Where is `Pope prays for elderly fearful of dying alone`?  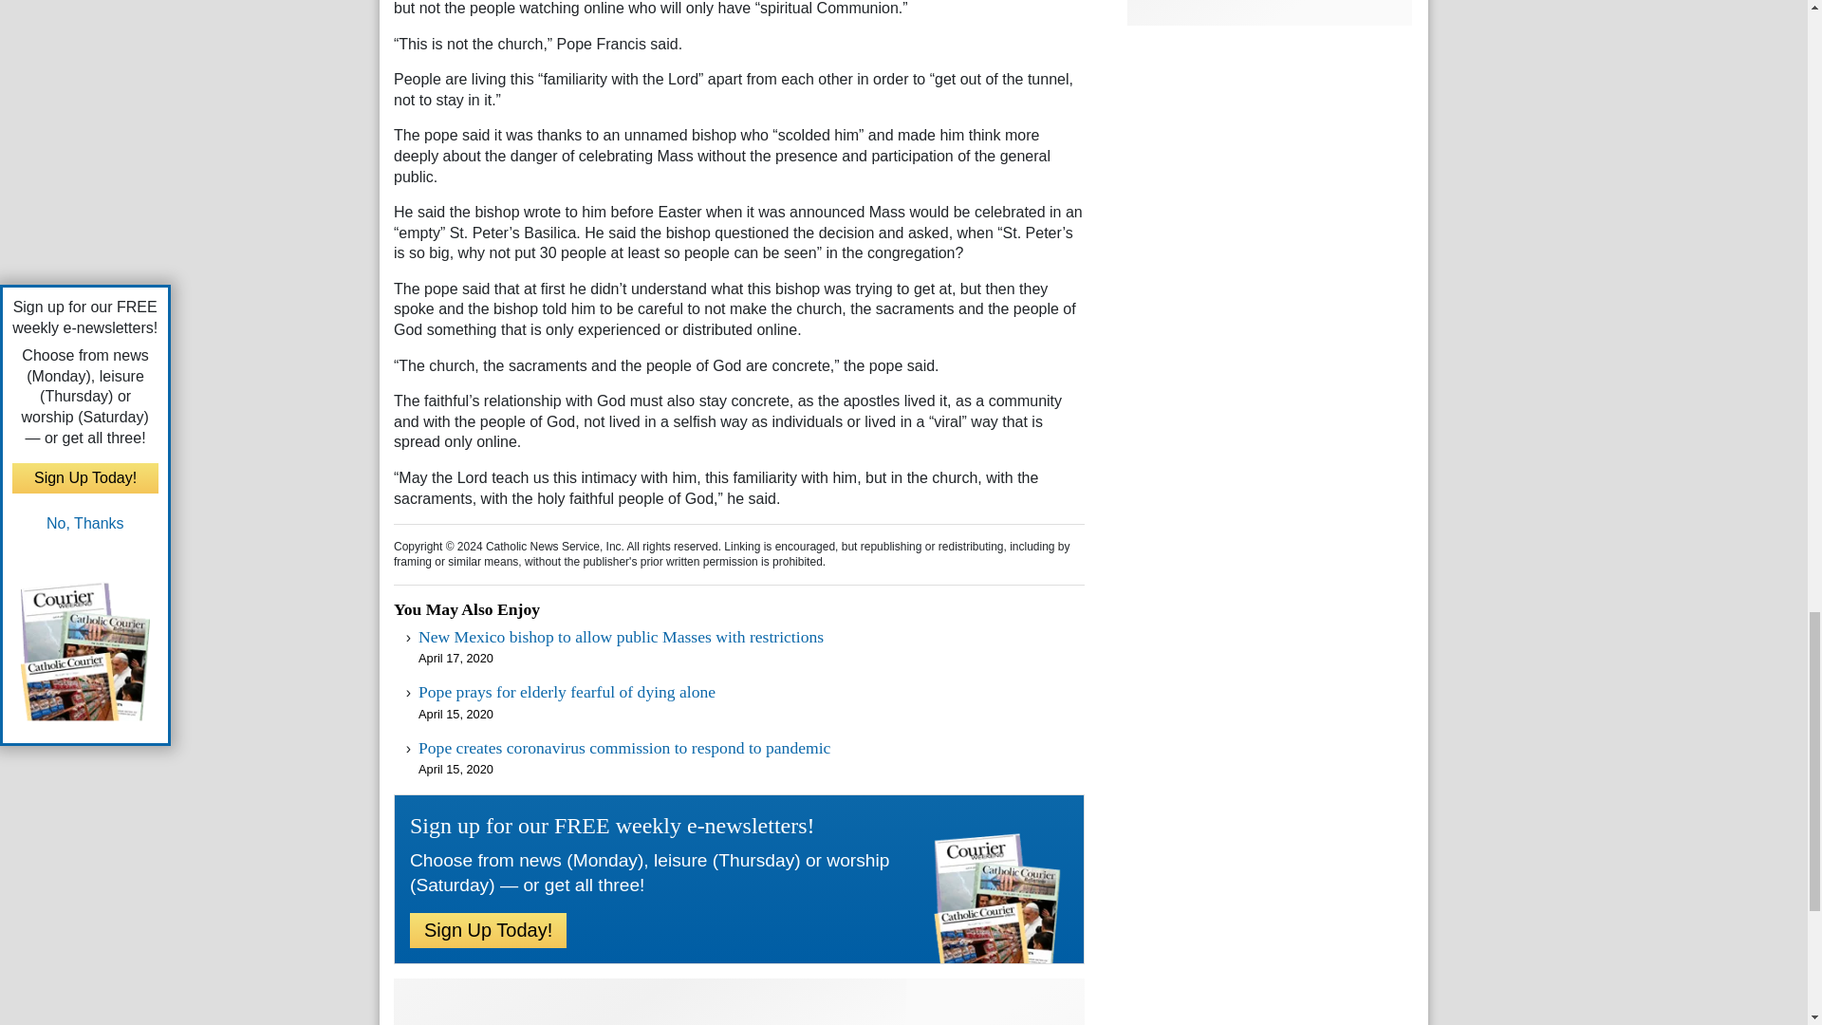
Pope prays for elderly fearful of dying alone is located at coordinates (567, 691).